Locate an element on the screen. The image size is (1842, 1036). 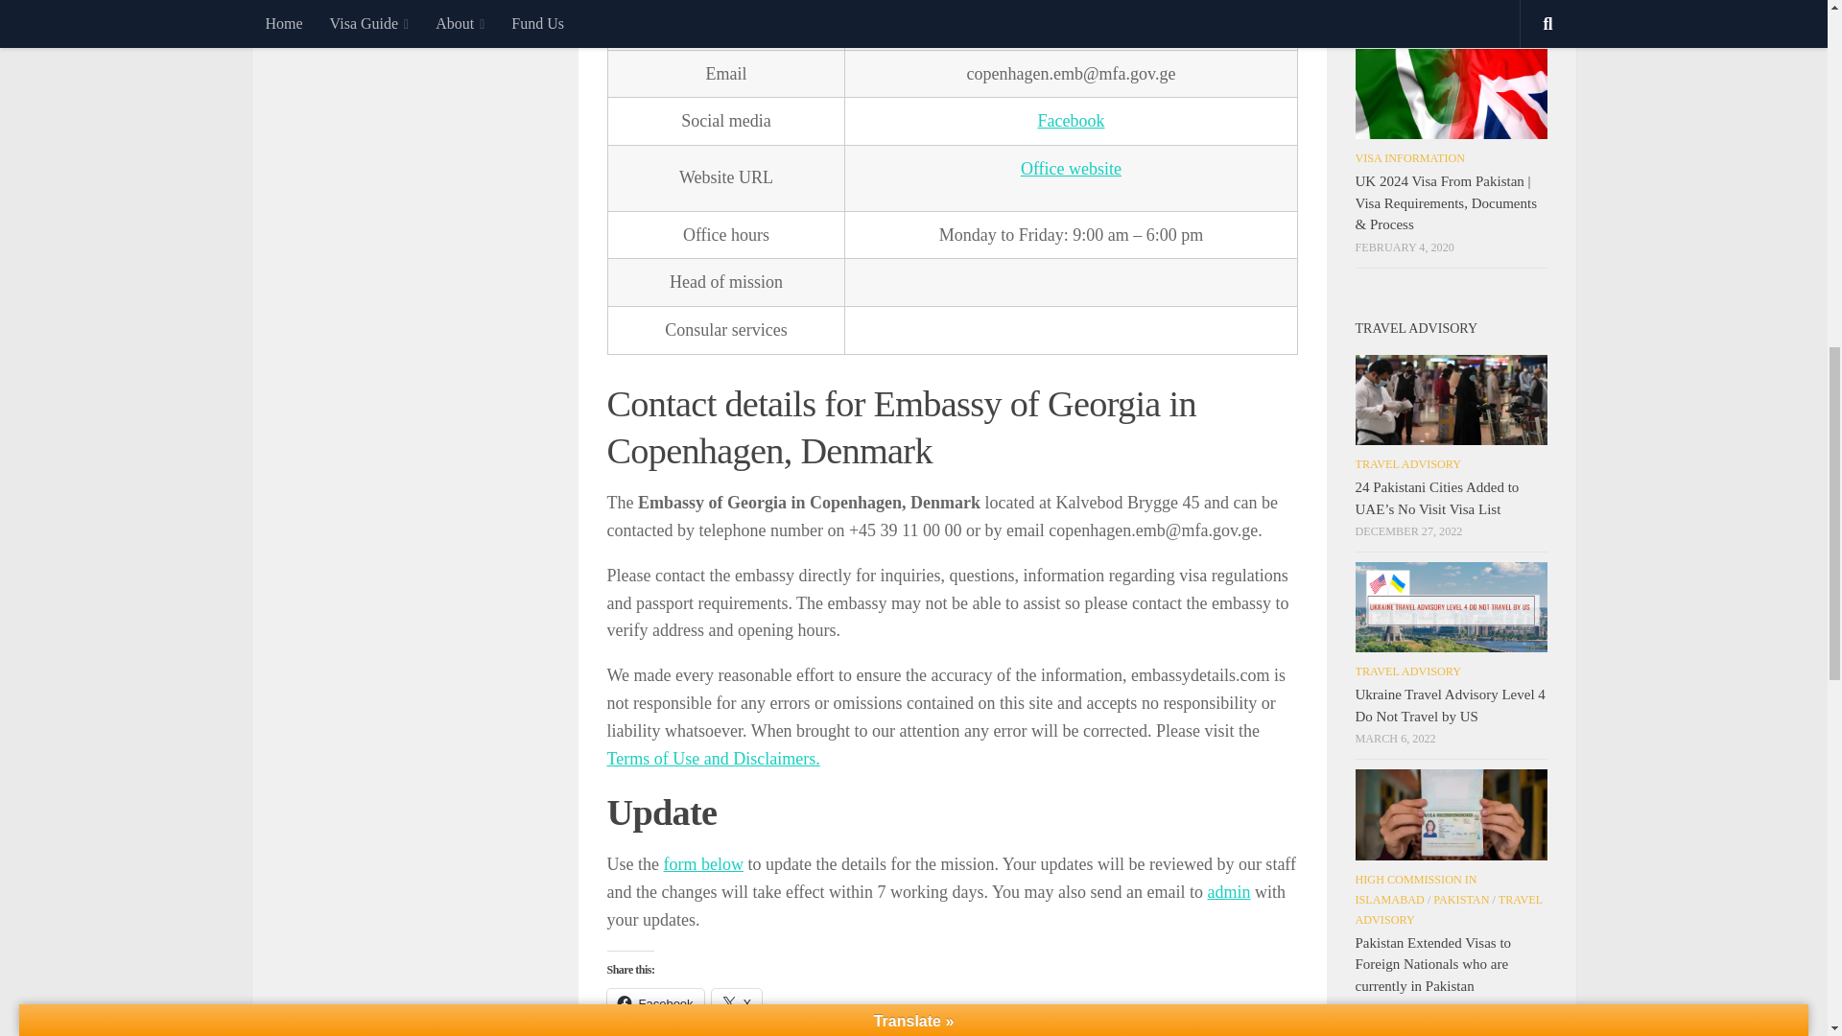
X is located at coordinates (737, 1003).